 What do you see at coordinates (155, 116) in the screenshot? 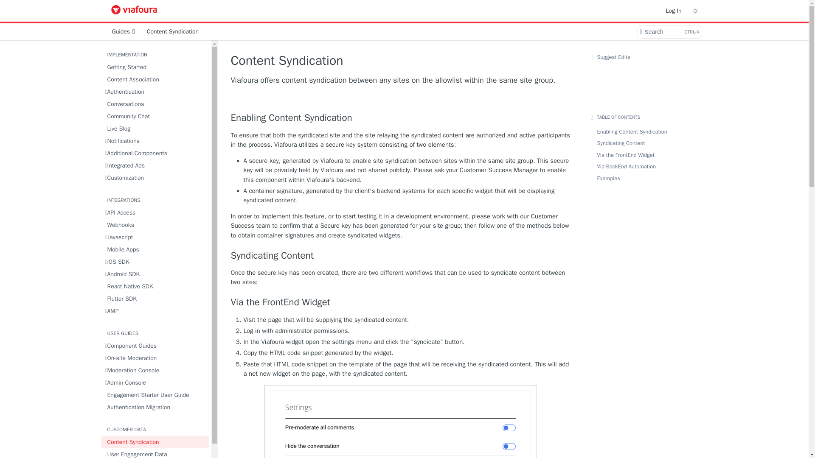
I see `Community Chat` at bounding box center [155, 116].